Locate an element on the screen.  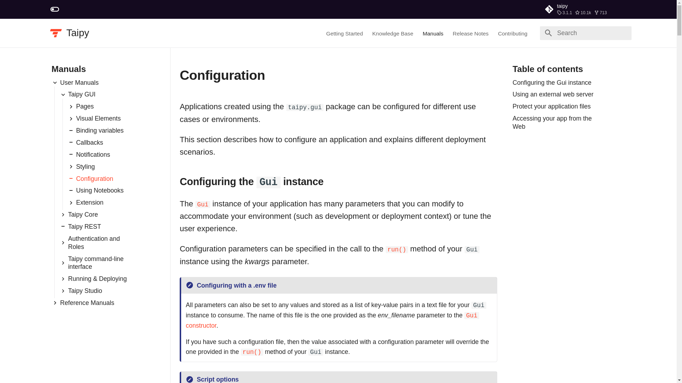
Taipy is located at coordinates (77, 33).